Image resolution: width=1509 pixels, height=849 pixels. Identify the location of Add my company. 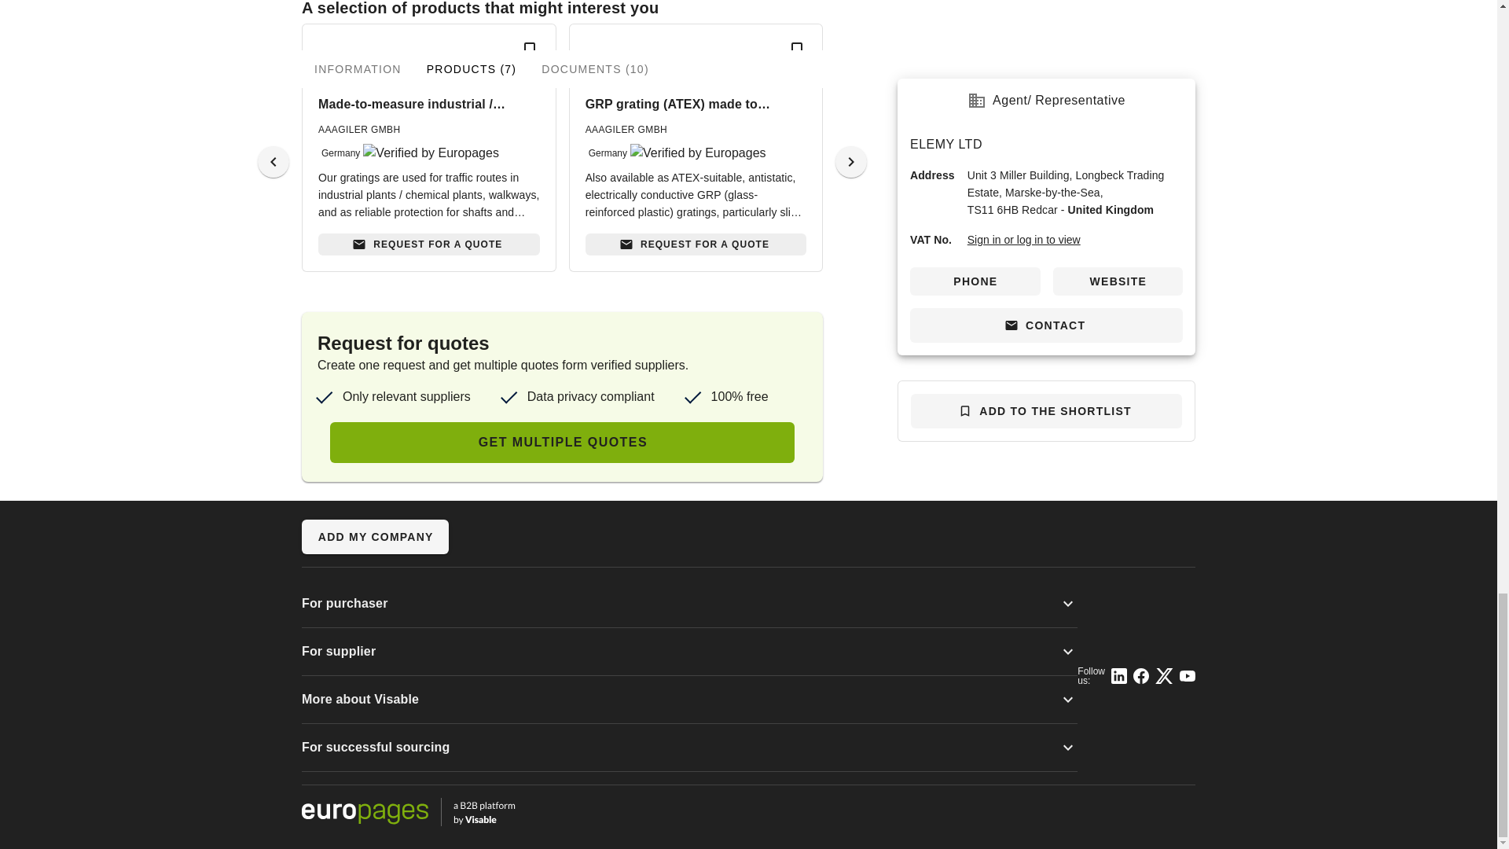
(375, 536).